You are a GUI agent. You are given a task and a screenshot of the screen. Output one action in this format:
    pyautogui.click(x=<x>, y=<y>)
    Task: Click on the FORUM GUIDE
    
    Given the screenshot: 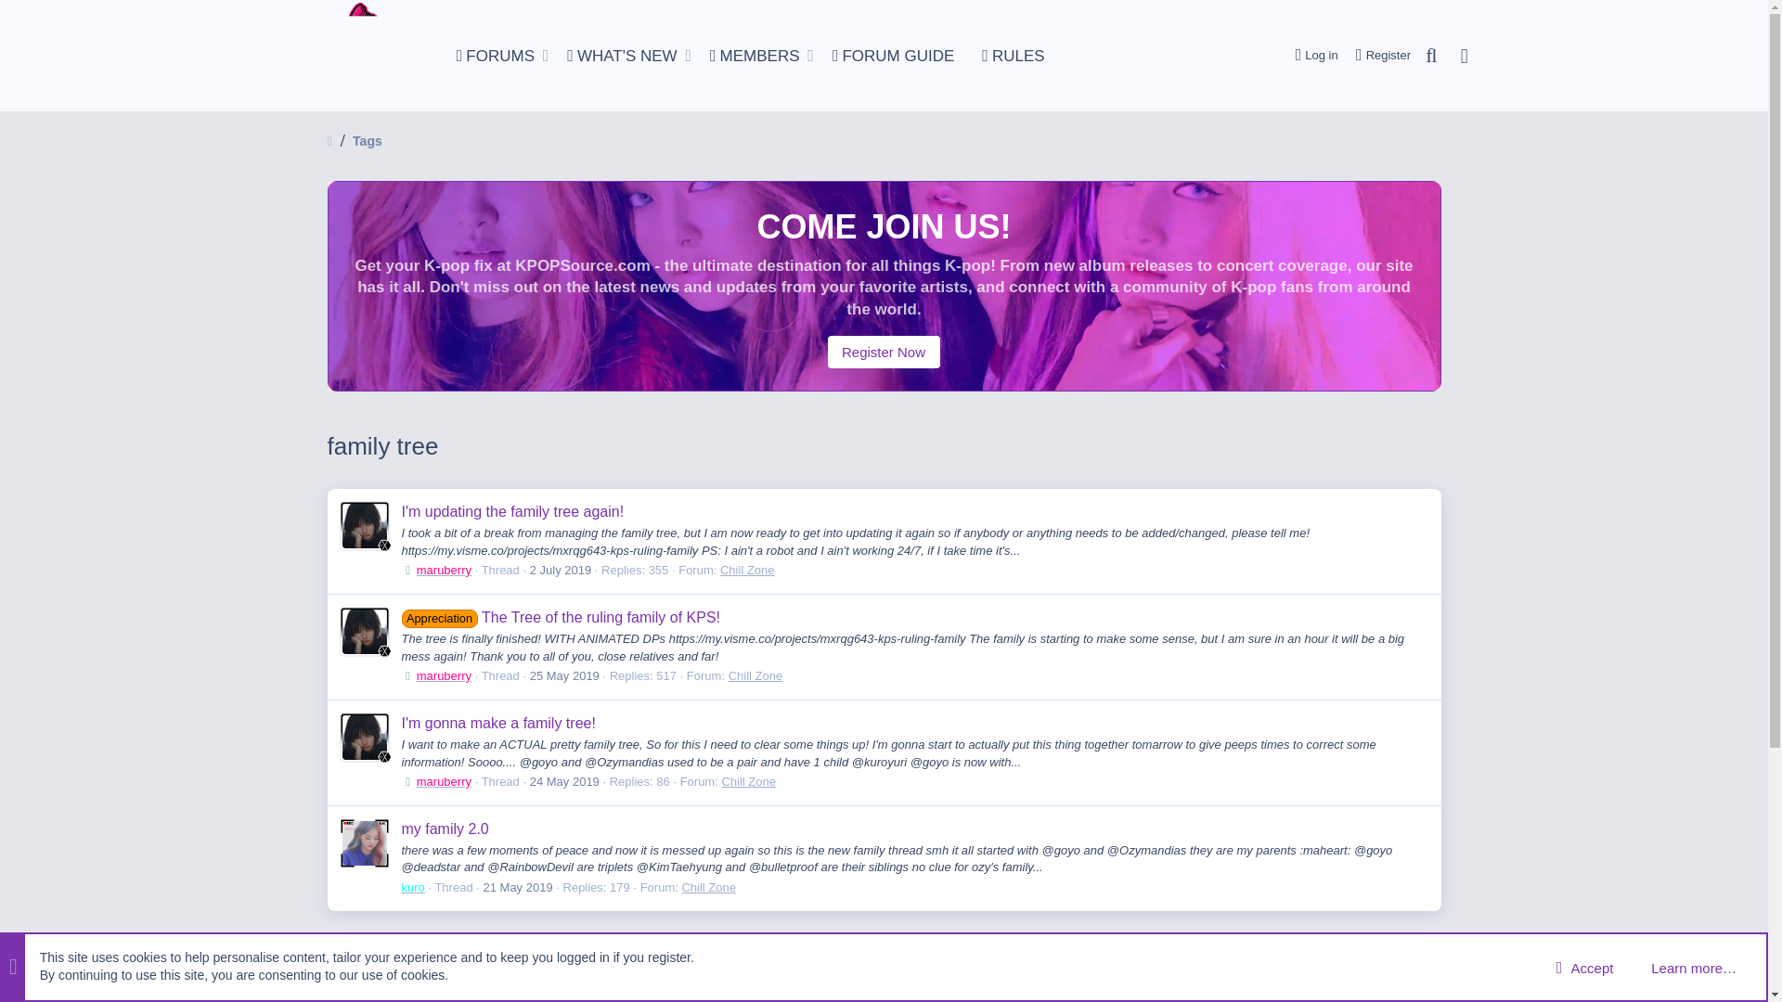 What is the action you would take?
    pyautogui.click(x=893, y=56)
    